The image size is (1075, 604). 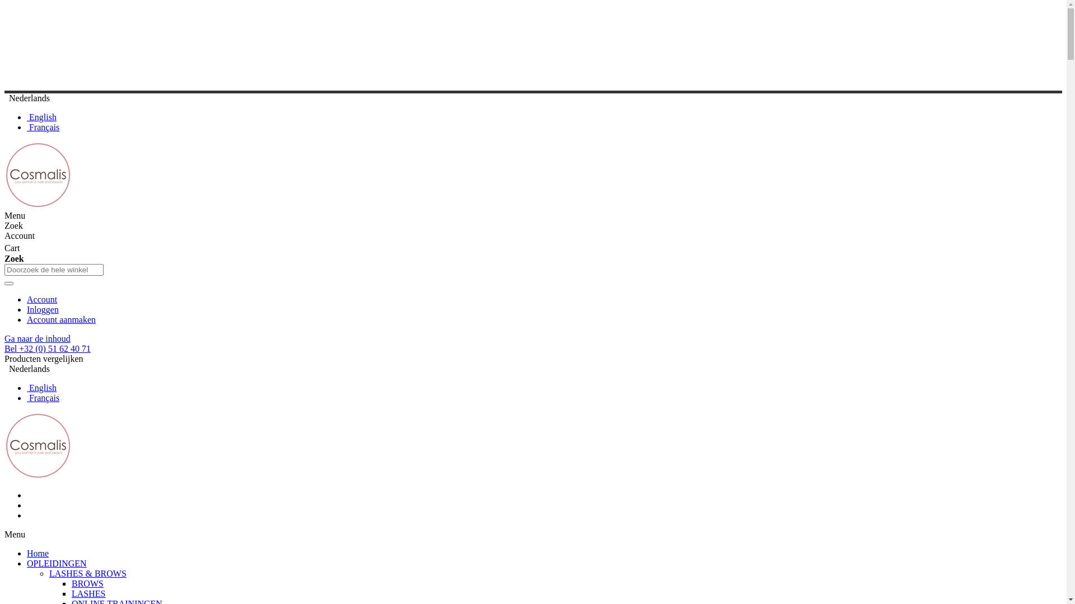 What do you see at coordinates (38, 339) in the screenshot?
I see `Ga naar de inhoud` at bounding box center [38, 339].